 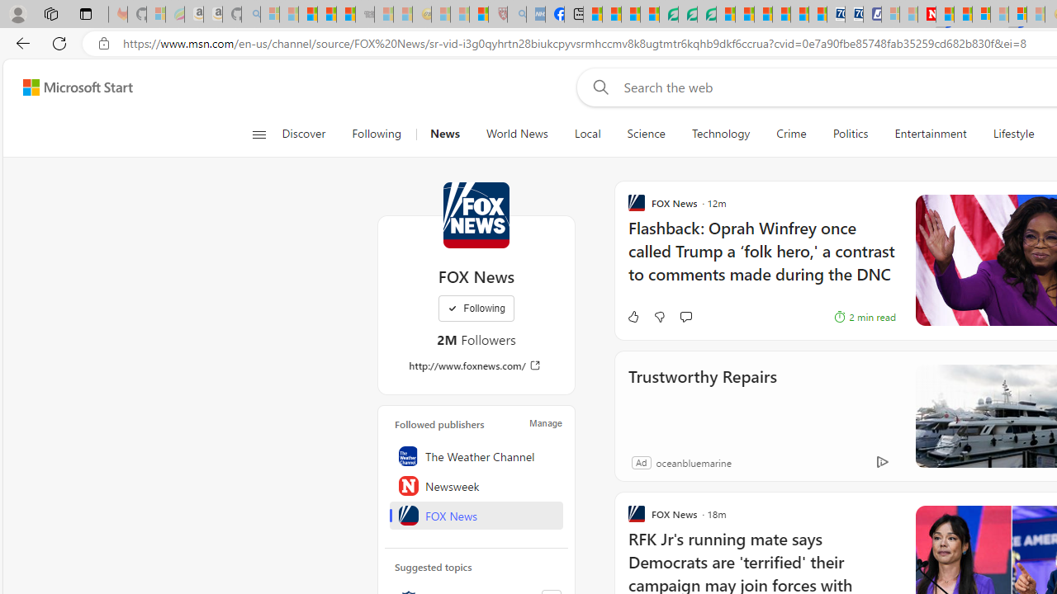 What do you see at coordinates (476, 485) in the screenshot?
I see `Newsweek` at bounding box center [476, 485].